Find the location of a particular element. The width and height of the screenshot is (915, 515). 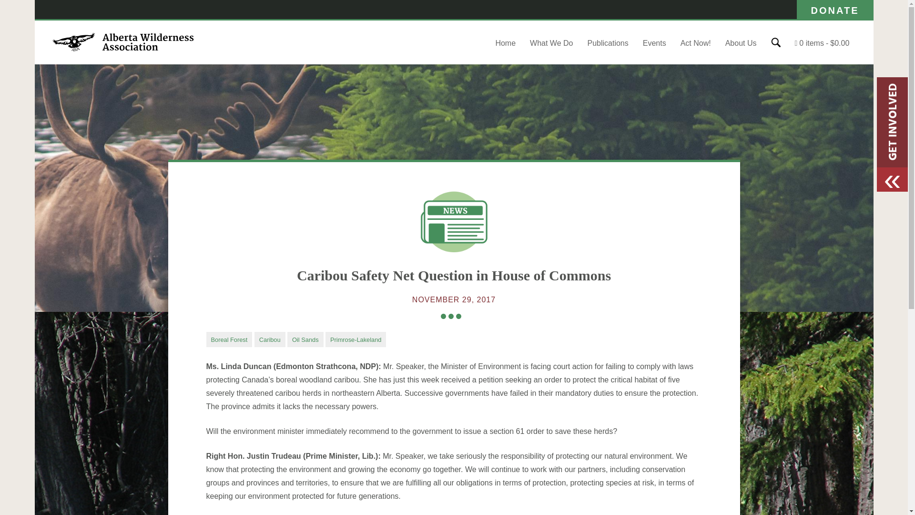

Start shopping is located at coordinates (823, 43).